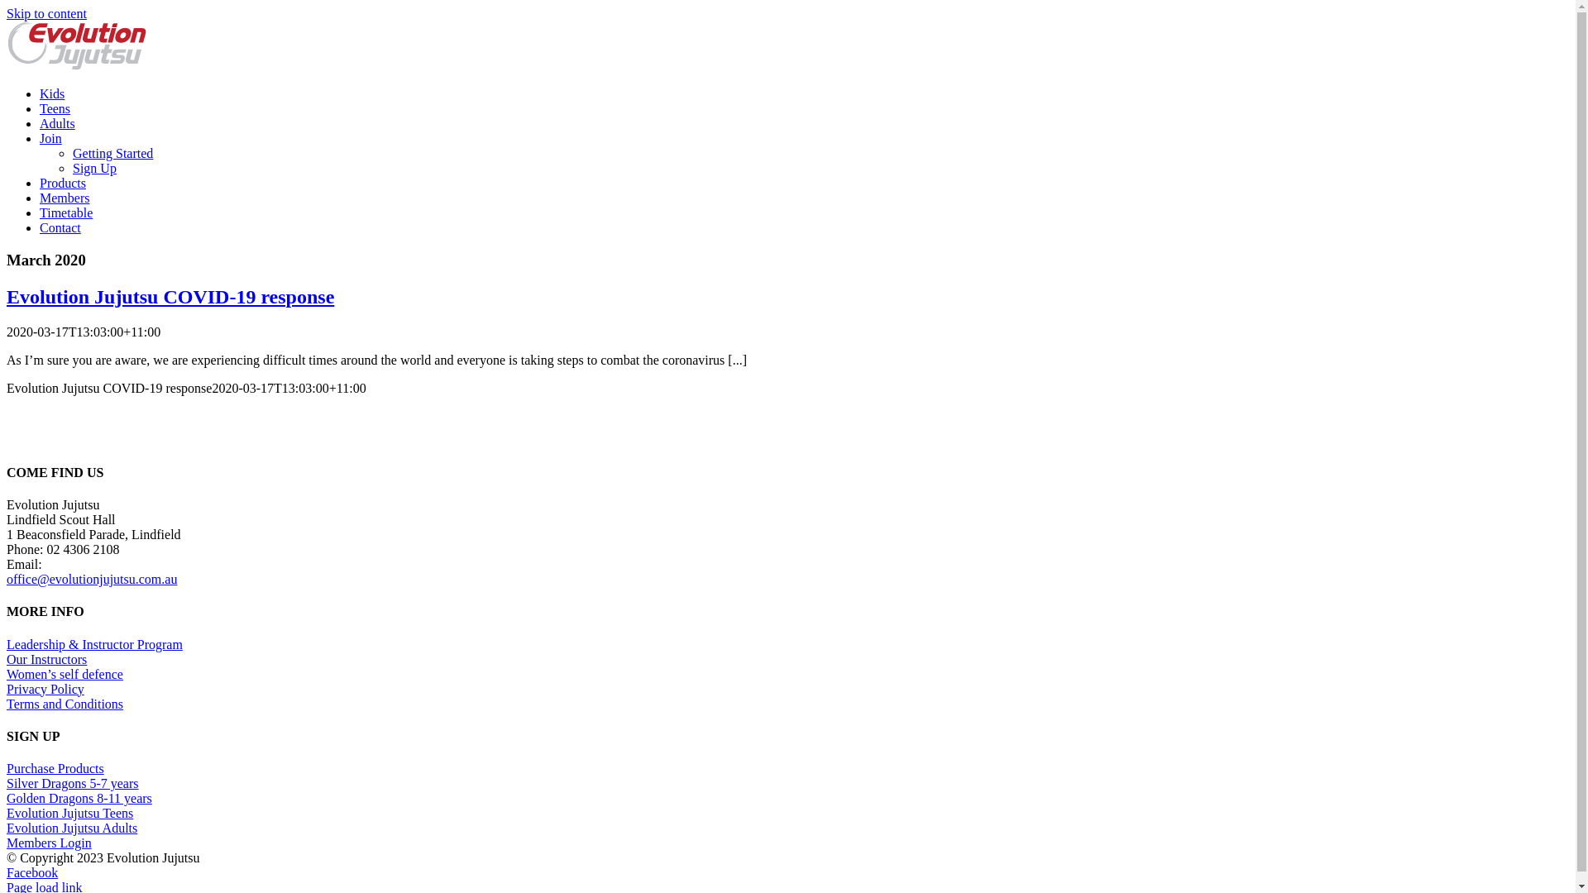 The image size is (1588, 893). What do you see at coordinates (55, 109) in the screenshot?
I see `Teens` at bounding box center [55, 109].